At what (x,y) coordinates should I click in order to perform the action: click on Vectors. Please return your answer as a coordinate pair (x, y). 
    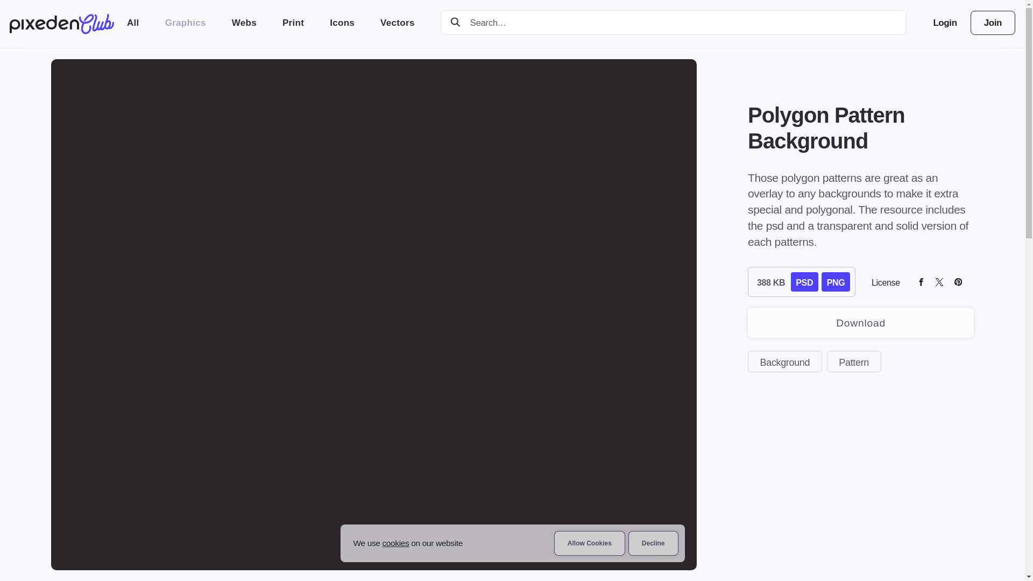
    Looking at the image, I should click on (397, 23).